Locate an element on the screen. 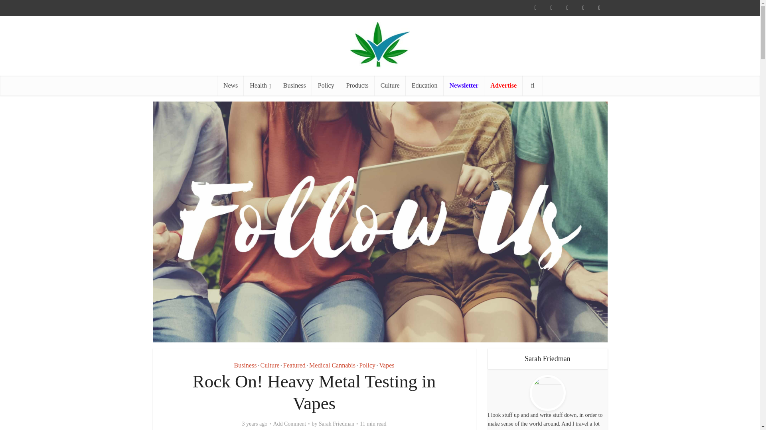  Products is located at coordinates (357, 85).